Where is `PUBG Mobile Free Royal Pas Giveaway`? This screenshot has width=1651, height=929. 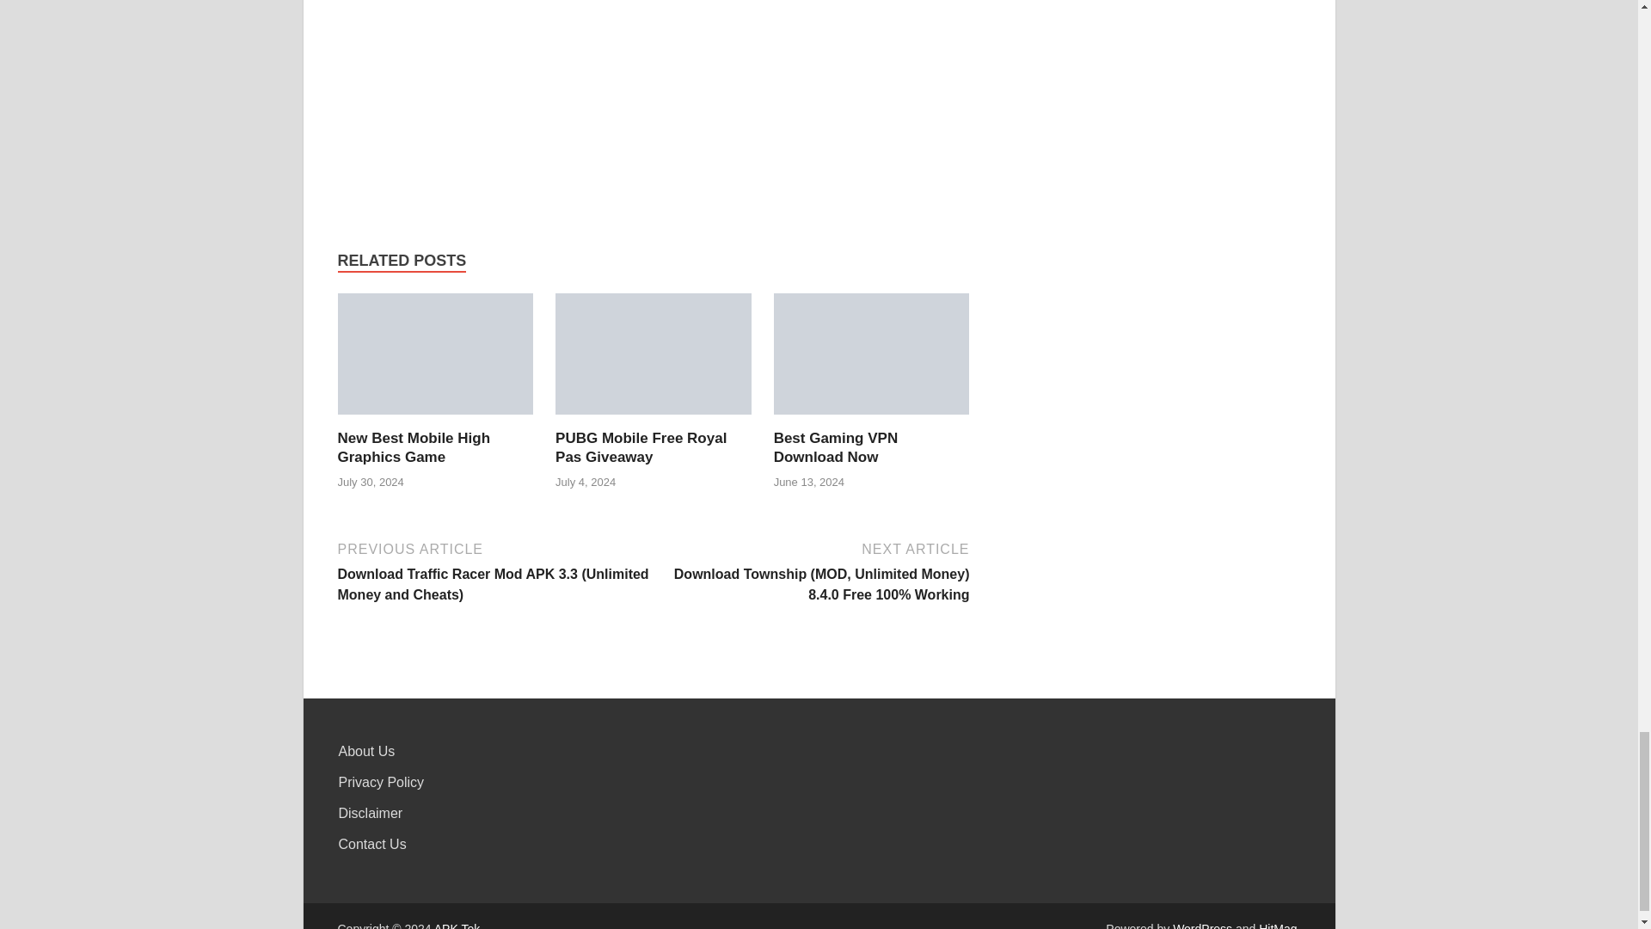 PUBG Mobile Free Royal Pas Giveaway is located at coordinates (653, 360).